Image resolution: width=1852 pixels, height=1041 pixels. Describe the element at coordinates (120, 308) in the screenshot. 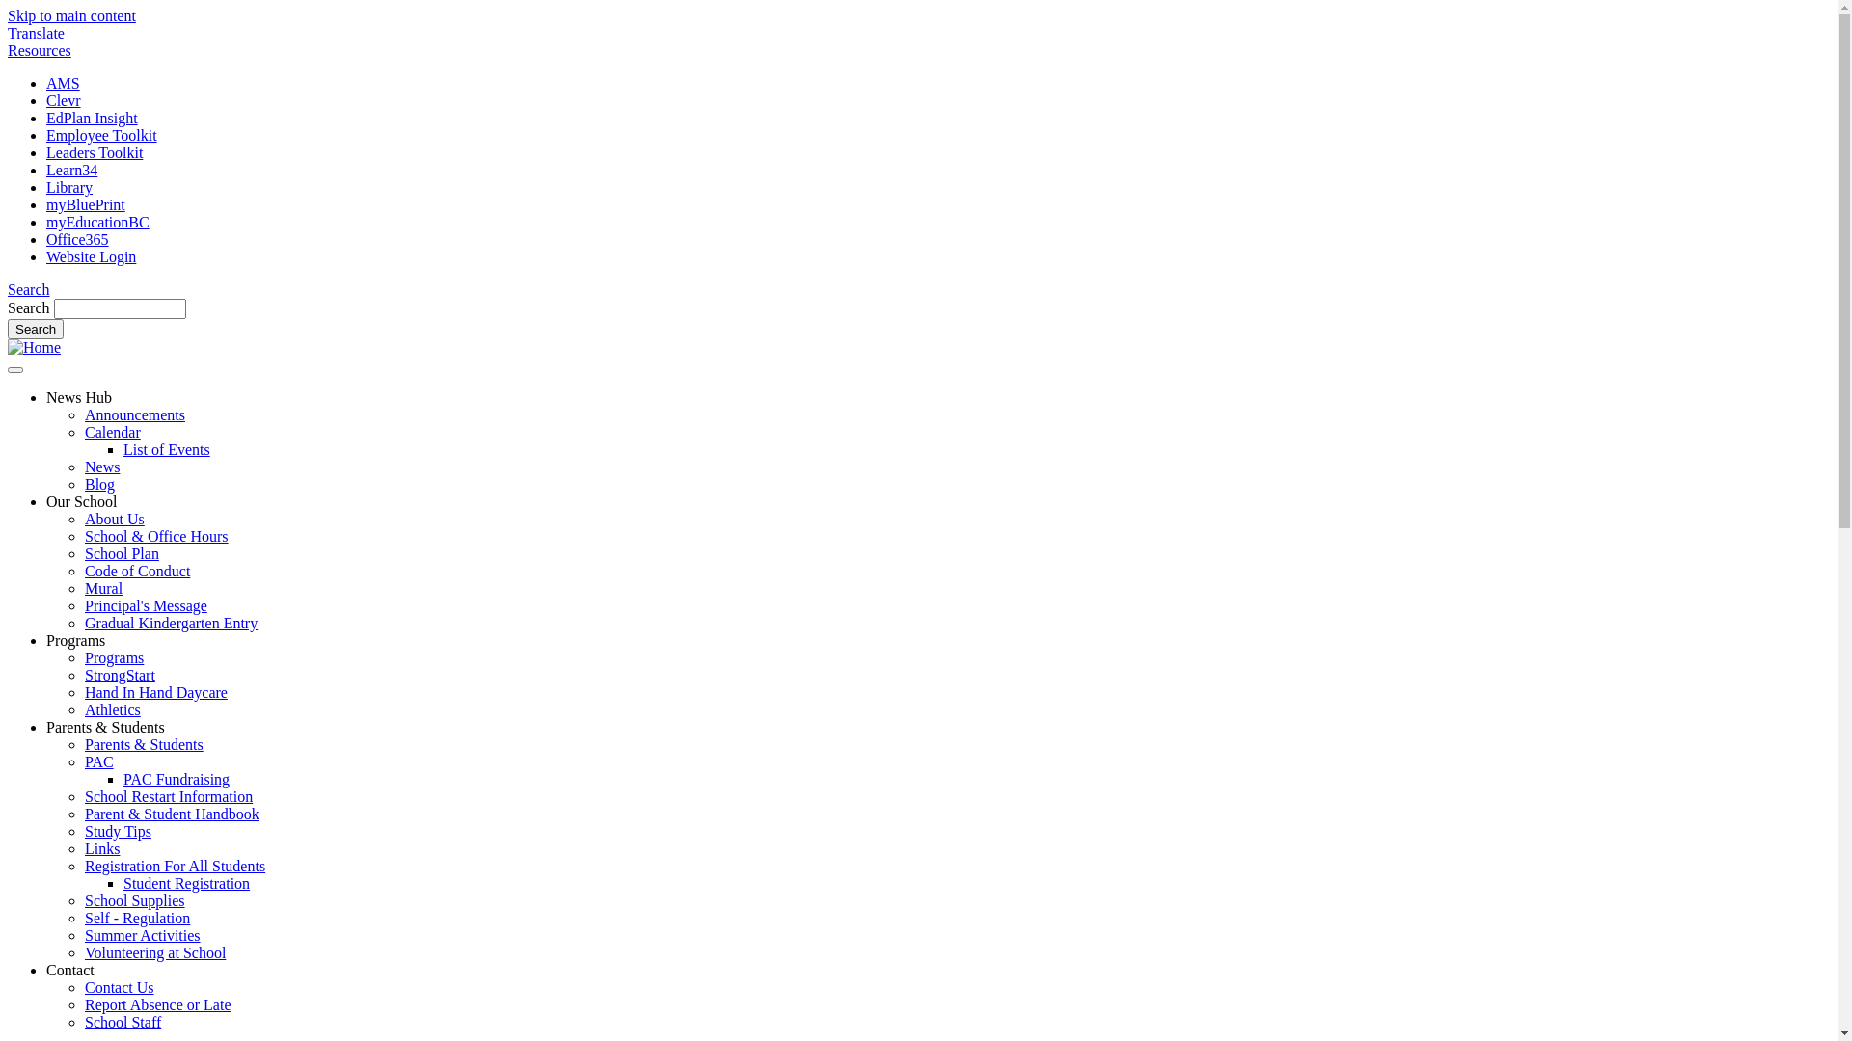

I see `Enter the terms you wish to search for.` at that location.